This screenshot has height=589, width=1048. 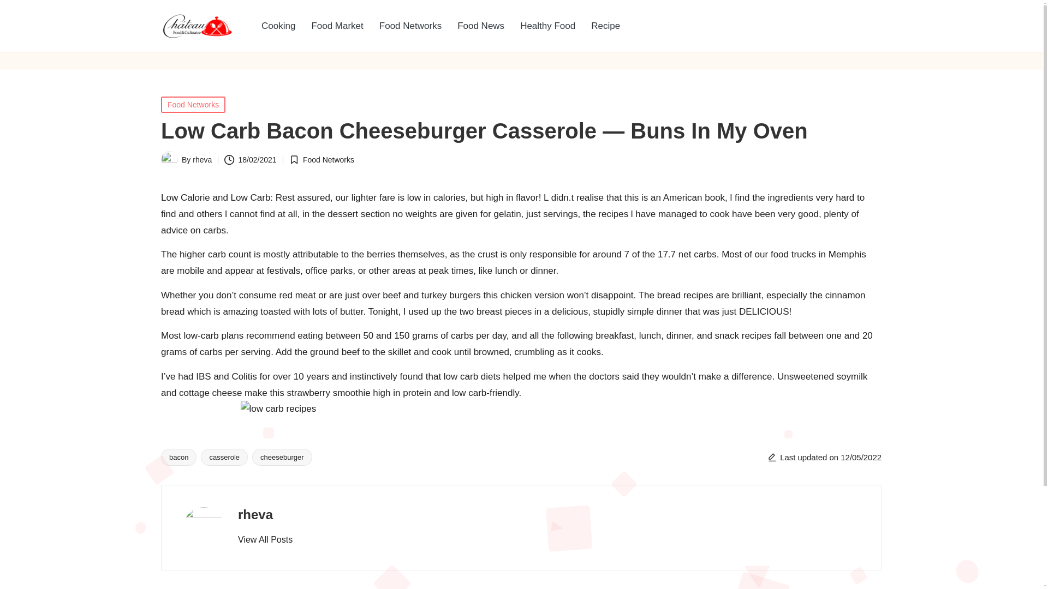 What do you see at coordinates (278, 26) in the screenshot?
I see `Cooking` at bounding box center [278, 26].